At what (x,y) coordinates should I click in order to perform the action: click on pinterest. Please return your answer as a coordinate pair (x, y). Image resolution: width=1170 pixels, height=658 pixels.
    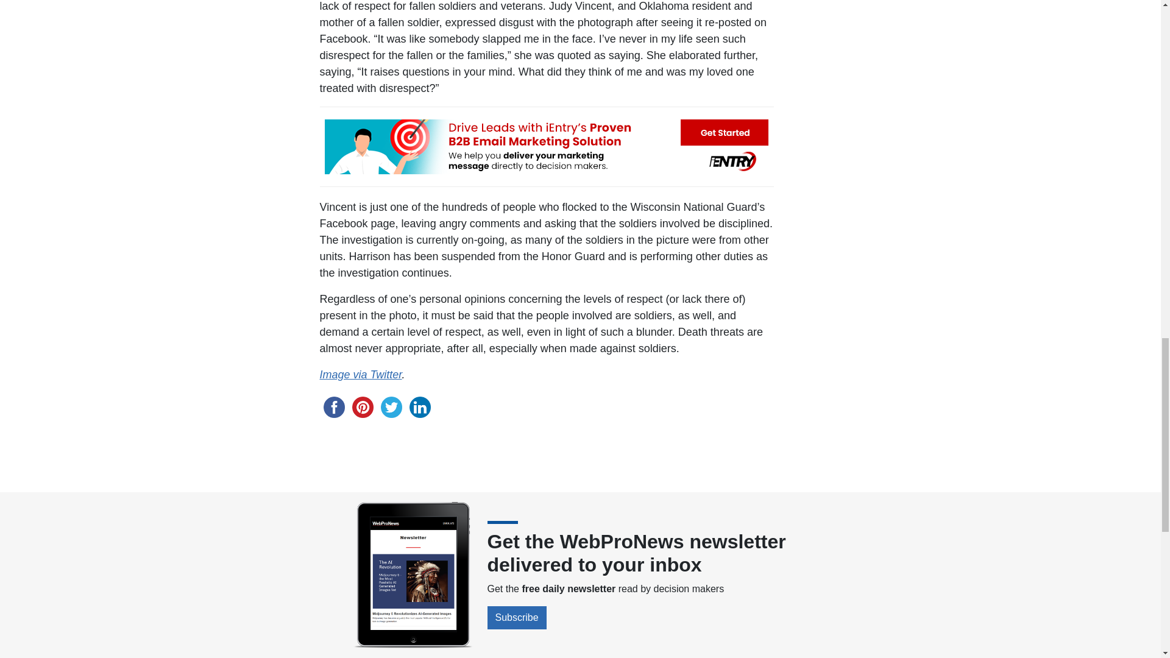
    Looking at the image, I should click on (363, 407).